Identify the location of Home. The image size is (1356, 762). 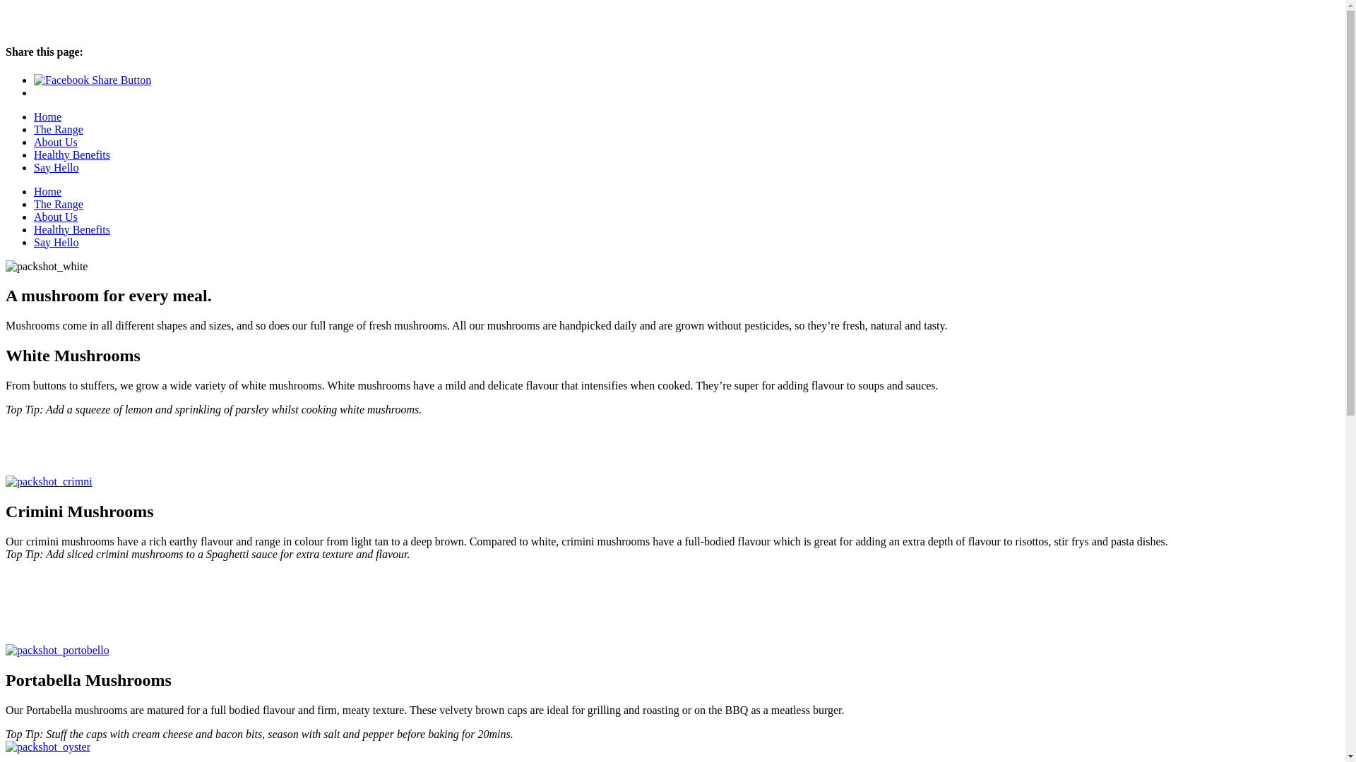
(48, 117).